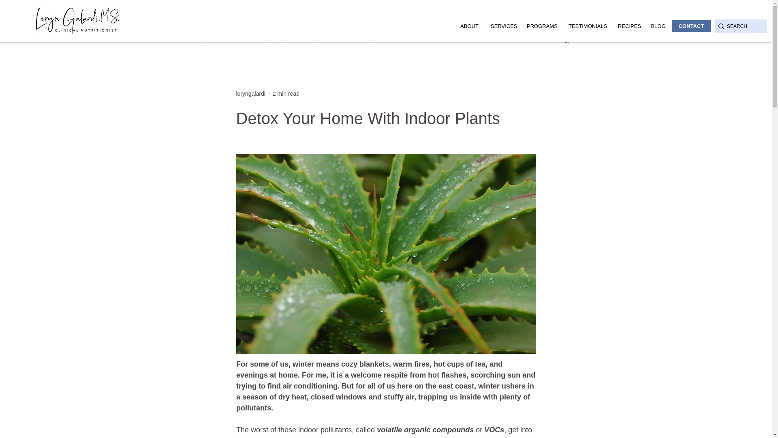  What do you see at coordinates (387, 40) in the screenshot?
I see `Detoxification` at bounding box center [387, 40].